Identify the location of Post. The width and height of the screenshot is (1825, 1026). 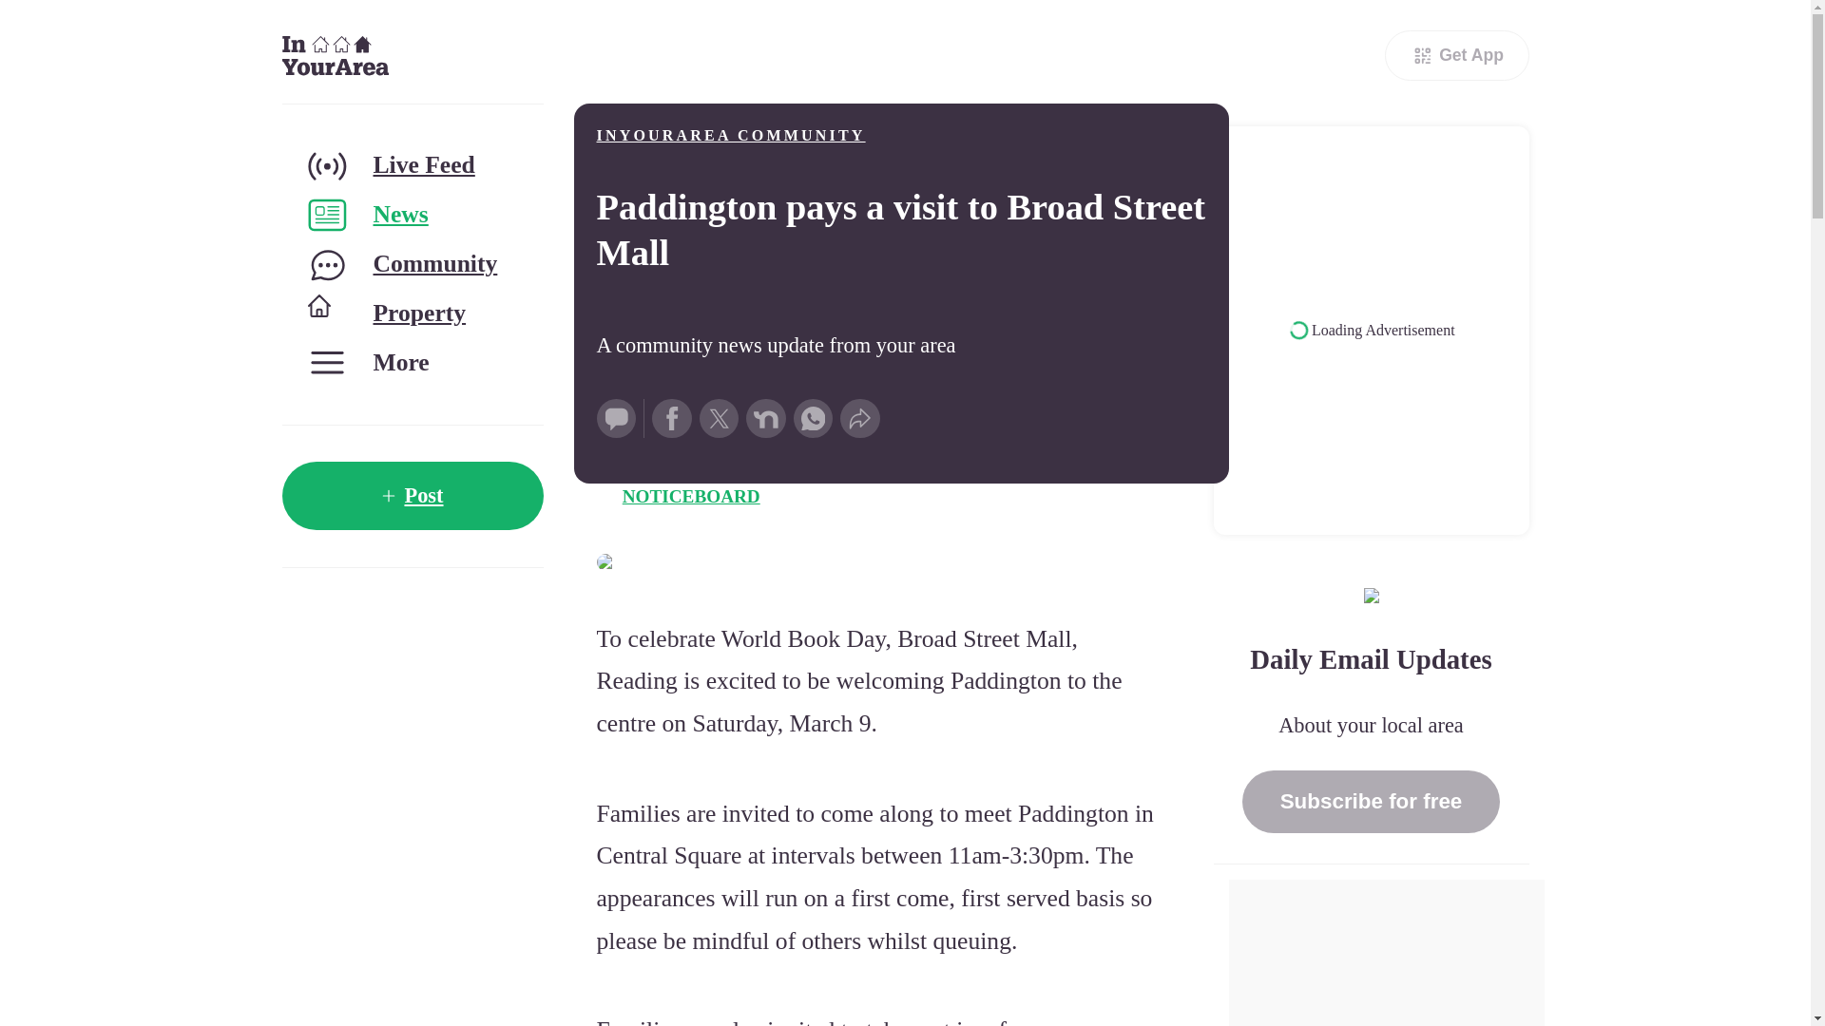
(411, 496).